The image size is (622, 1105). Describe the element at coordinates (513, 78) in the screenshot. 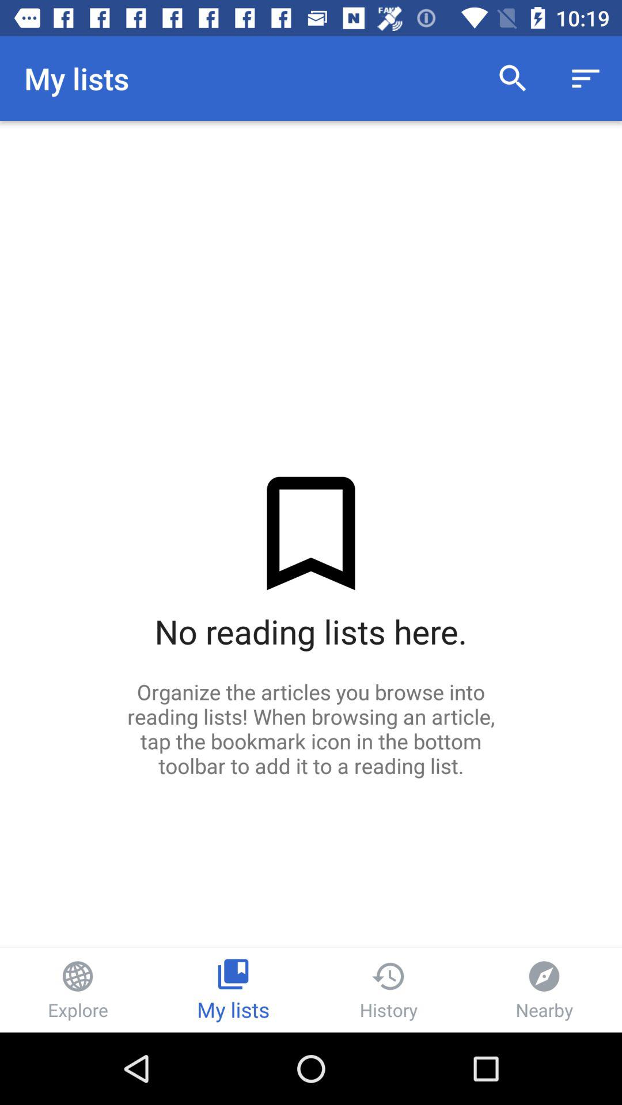

I see `choose the item next to the my lists icon` at that location.